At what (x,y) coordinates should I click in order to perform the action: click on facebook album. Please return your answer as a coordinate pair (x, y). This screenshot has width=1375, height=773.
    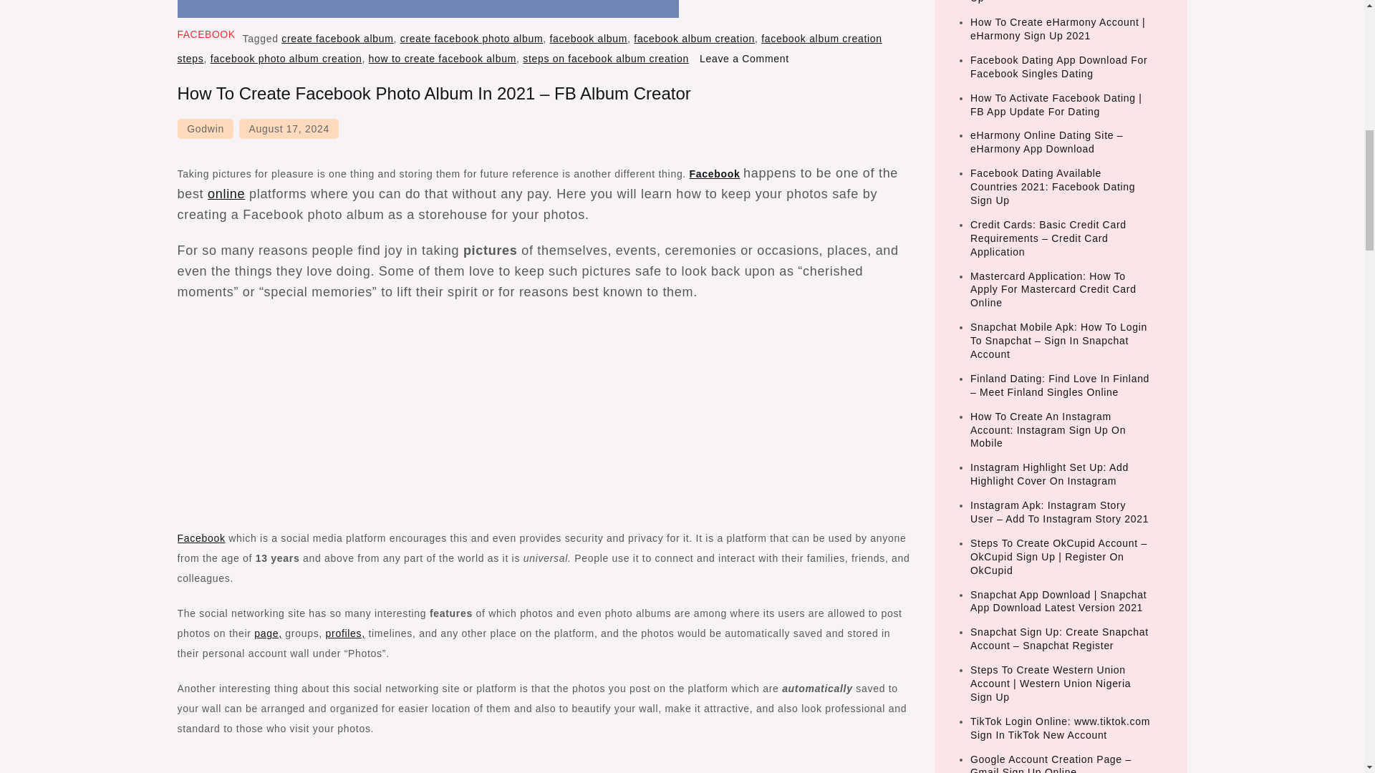
    Looking at the image, I should click on (587, 39).